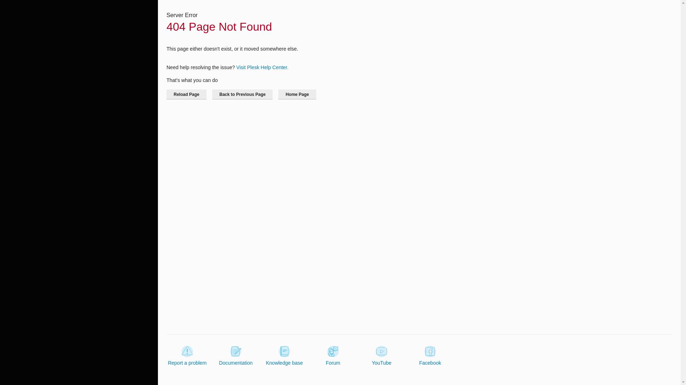 The height and width of the screenshot is (385, 686). What do you see at coordinates (297, 94) in the screenshot?
I see `Home Page` at bounding box center [297, 94].